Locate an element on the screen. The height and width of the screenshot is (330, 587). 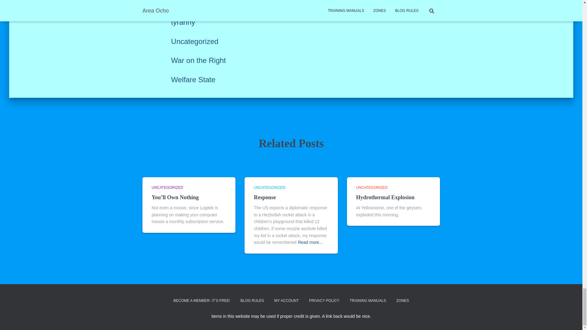
Hydrothermal Explosion is located at coordinates (385, 197).